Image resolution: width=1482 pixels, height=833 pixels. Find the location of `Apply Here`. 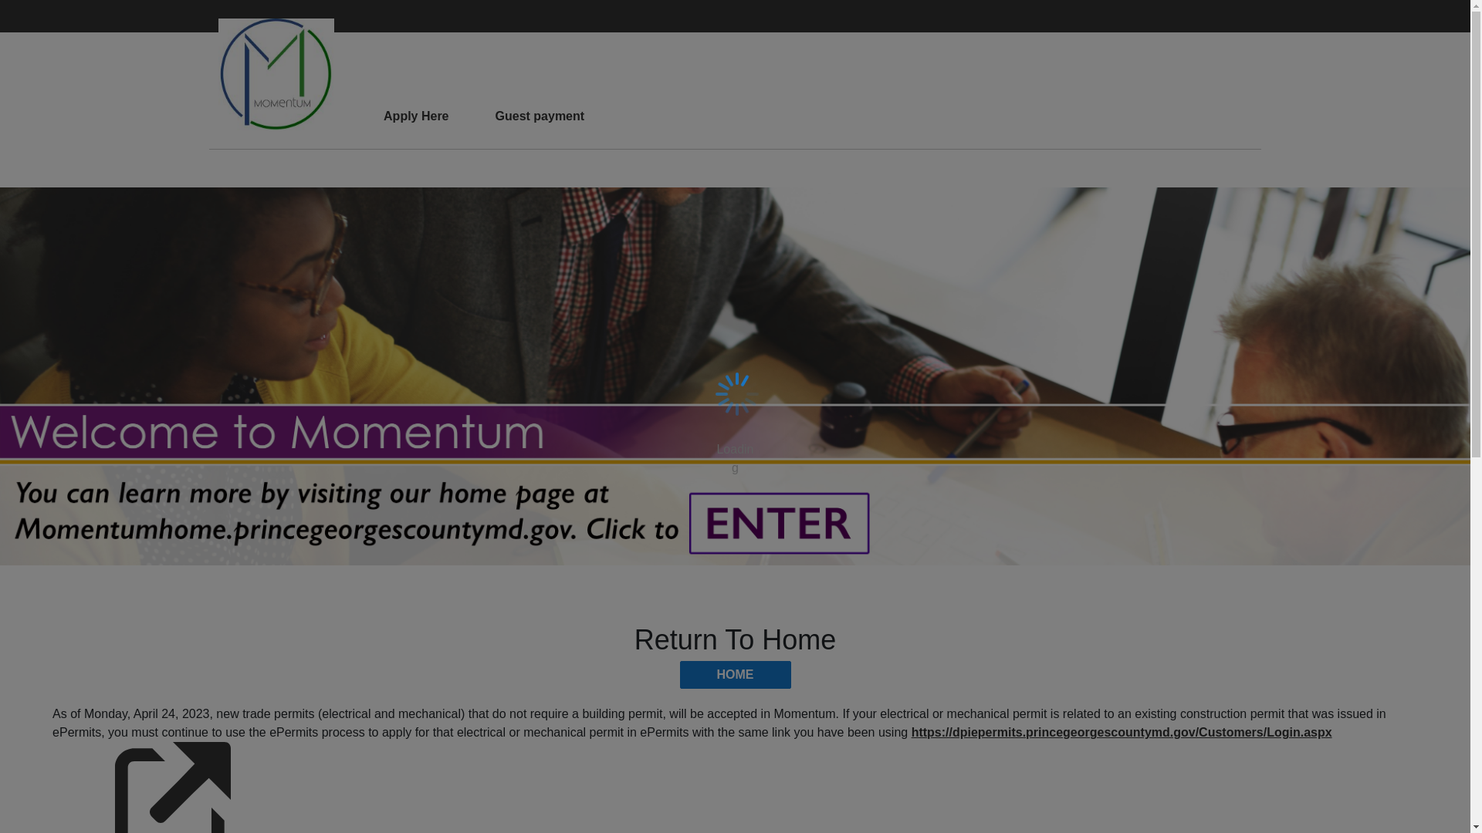

Apply Here is located at coordinates (415, 116).